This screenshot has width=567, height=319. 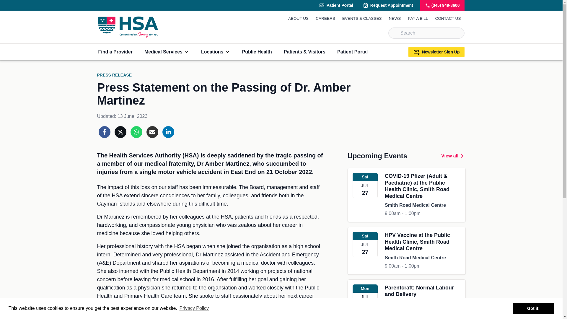 What do you see at coordinates (194, 308) in the screenshot?
I see `Privacy Policy` at bounding box center [194, 308].